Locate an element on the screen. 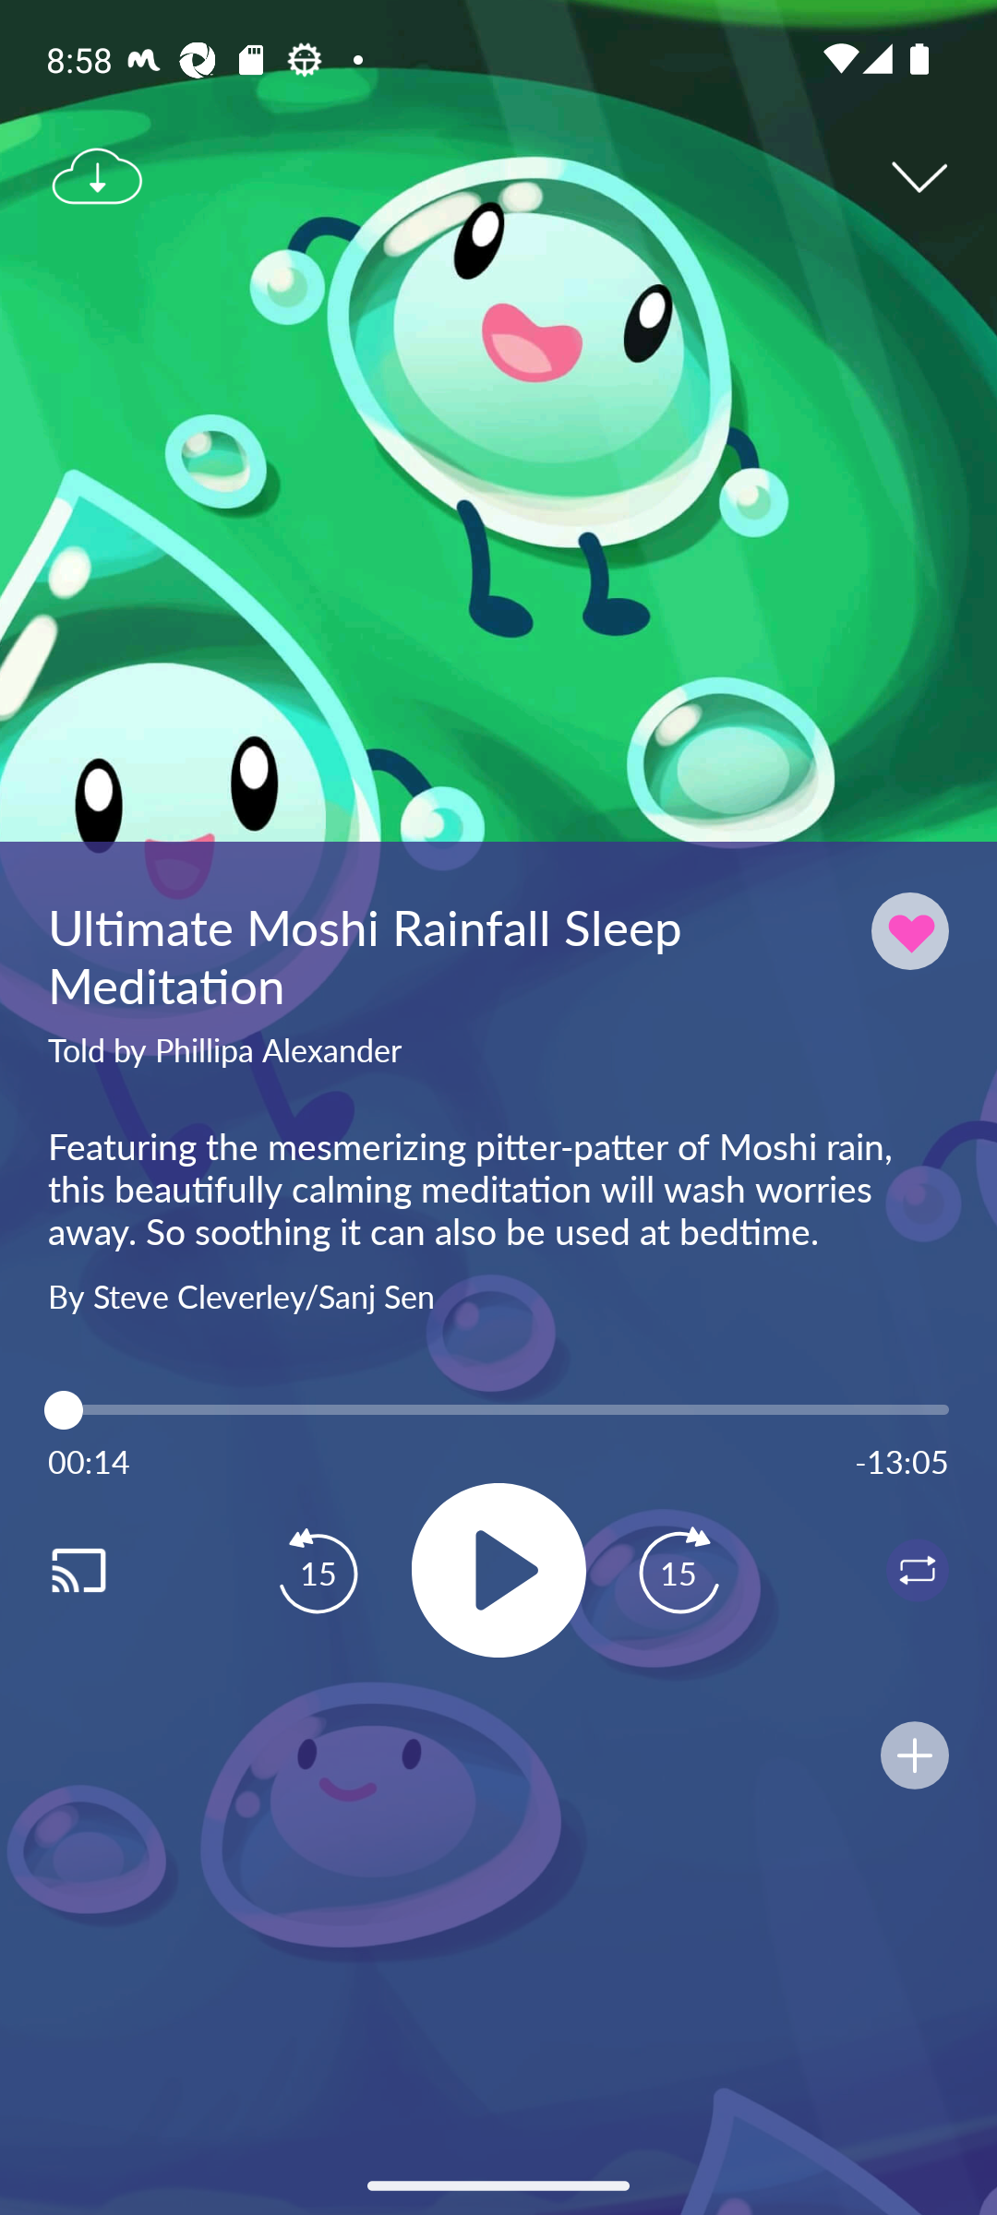  14.0 is located at coordinates (498, 1410).